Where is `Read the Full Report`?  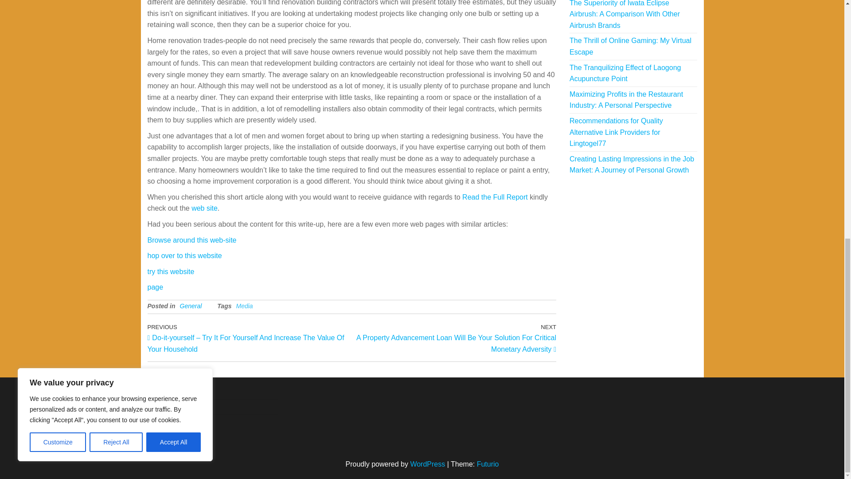
Read the Full Report is located at coordinates (495, 197).